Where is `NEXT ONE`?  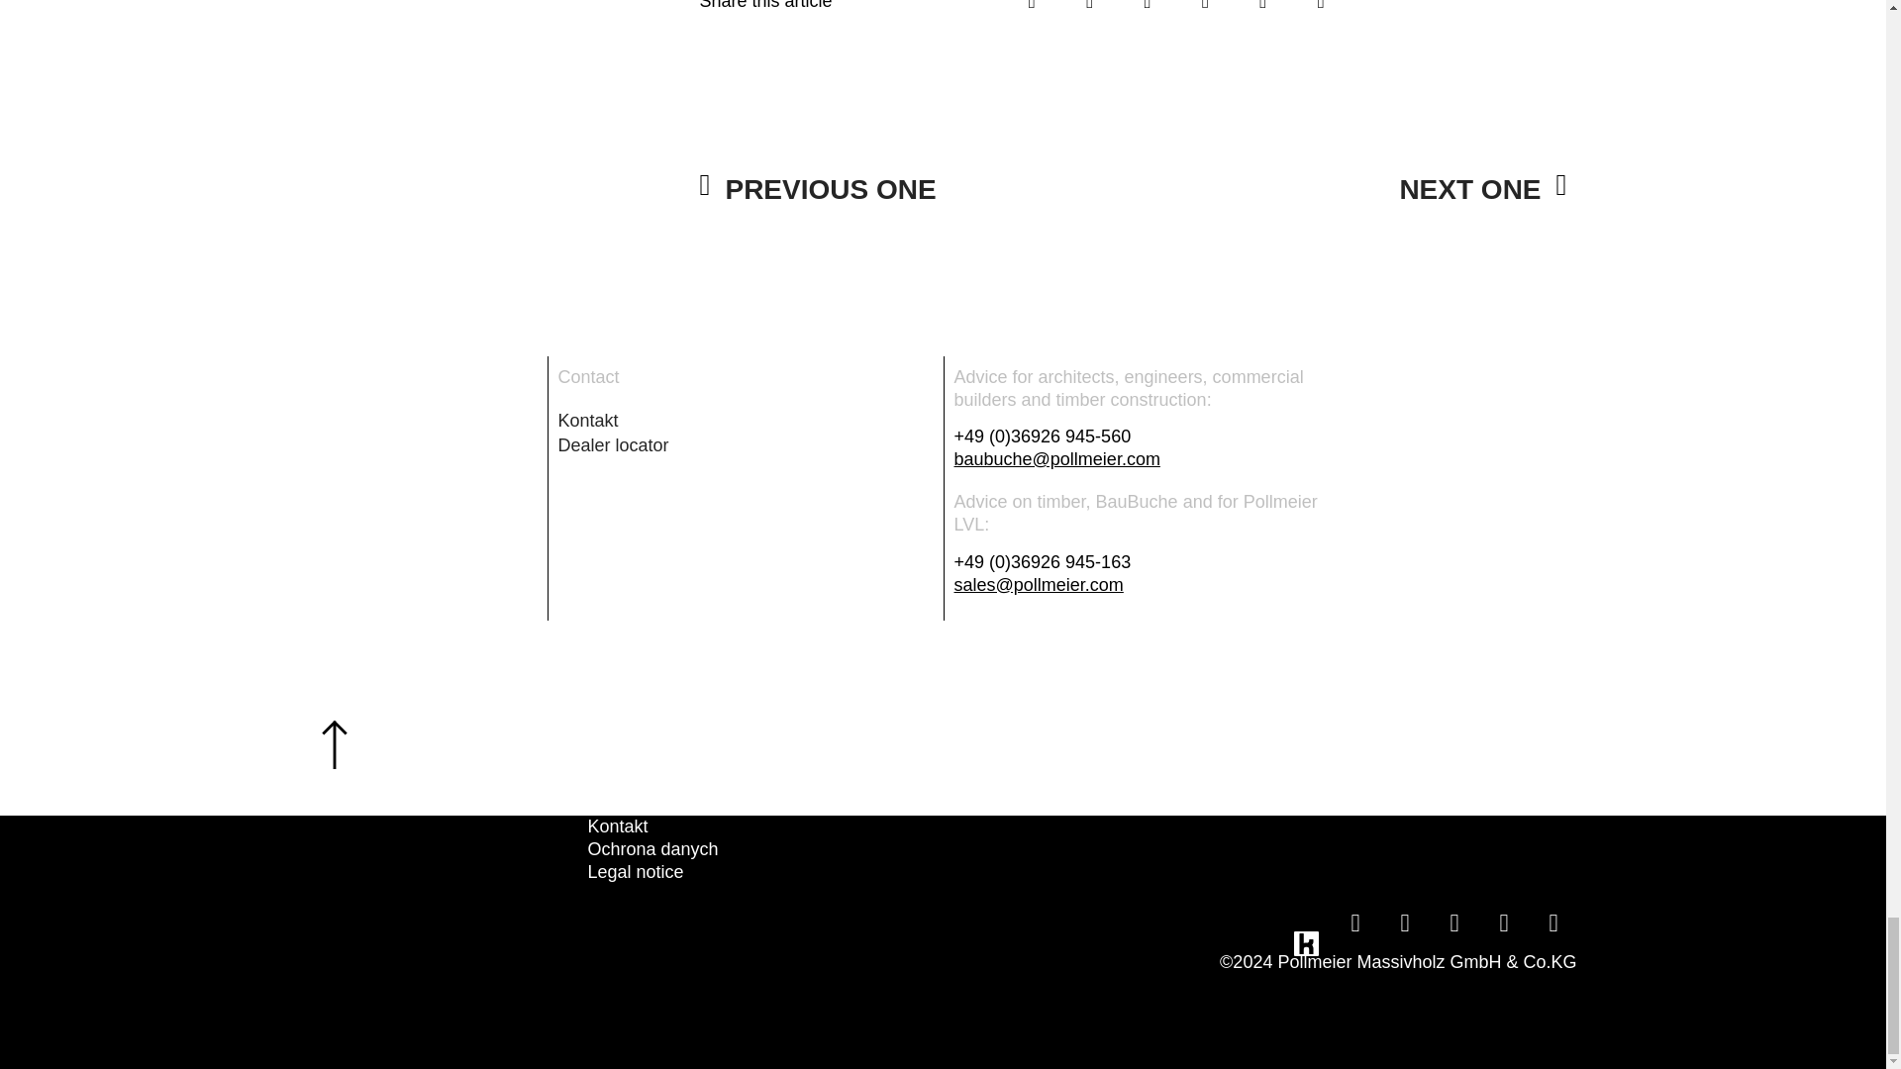 NEXT ONE is located at coordinates (1350, 190).